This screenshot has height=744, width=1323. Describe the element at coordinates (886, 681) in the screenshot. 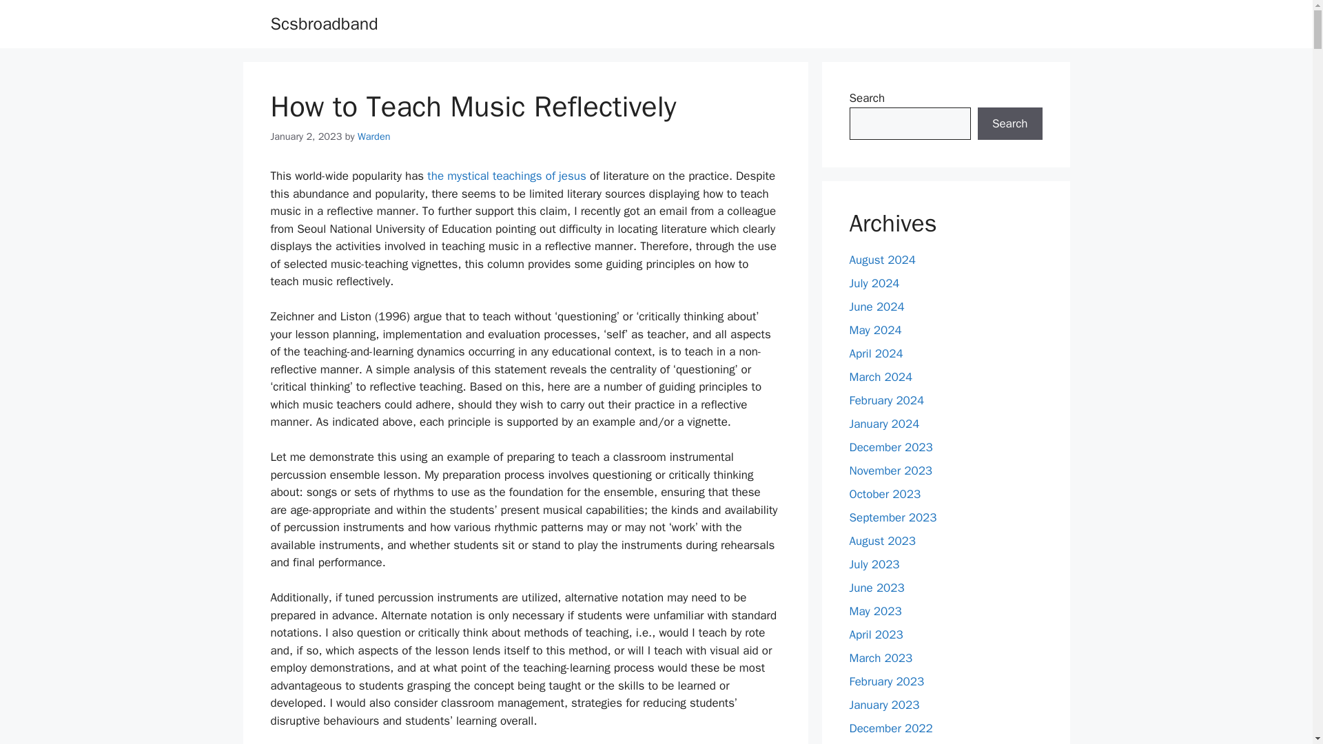

I see `February 2023` at that location.